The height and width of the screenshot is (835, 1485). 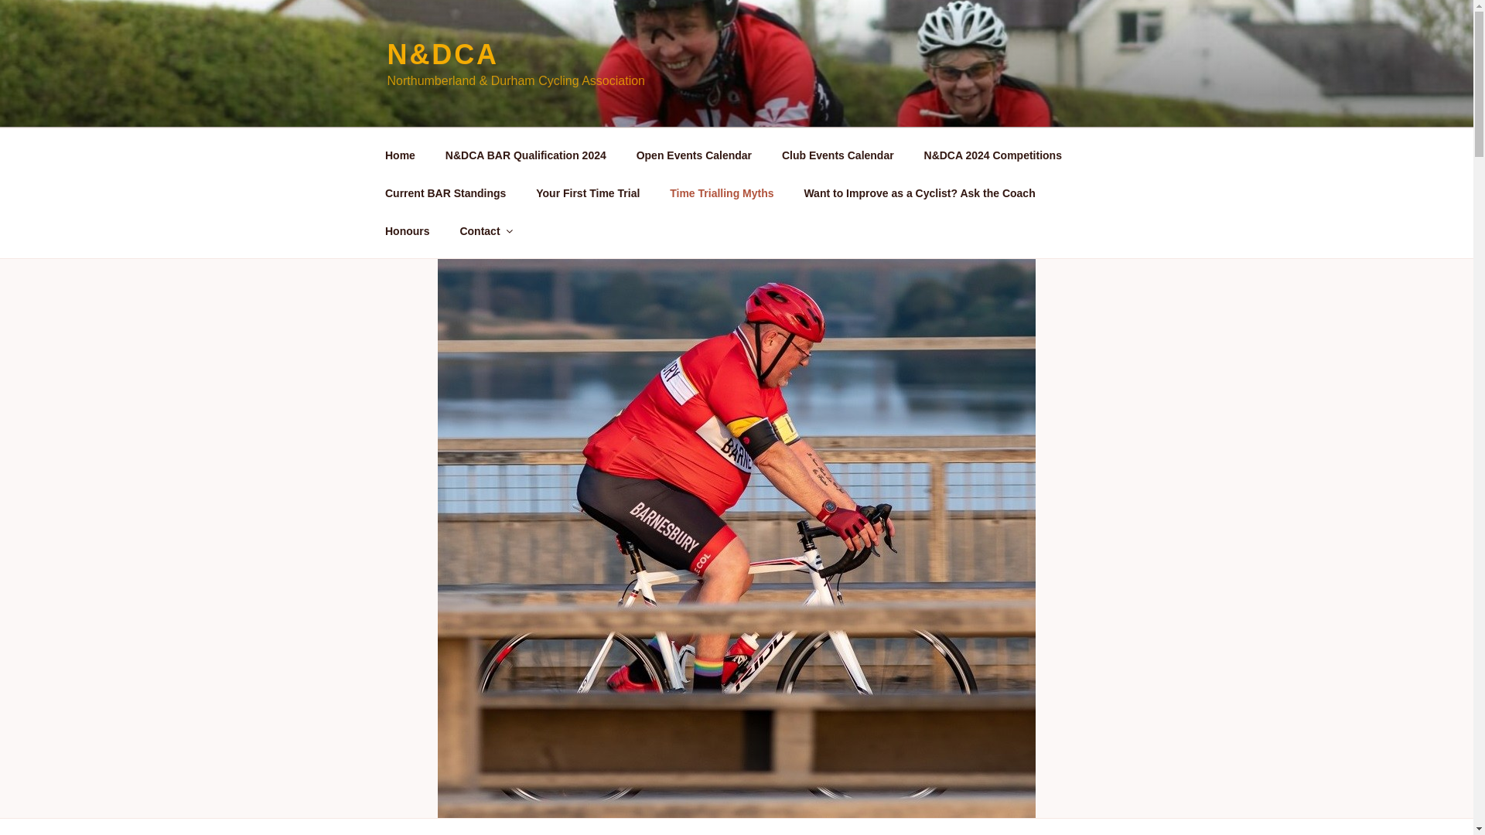 What do you see at coordinates (588, 193) in the screenshot?
I see `Your First Time Trial` at bounding box center [588, 193].